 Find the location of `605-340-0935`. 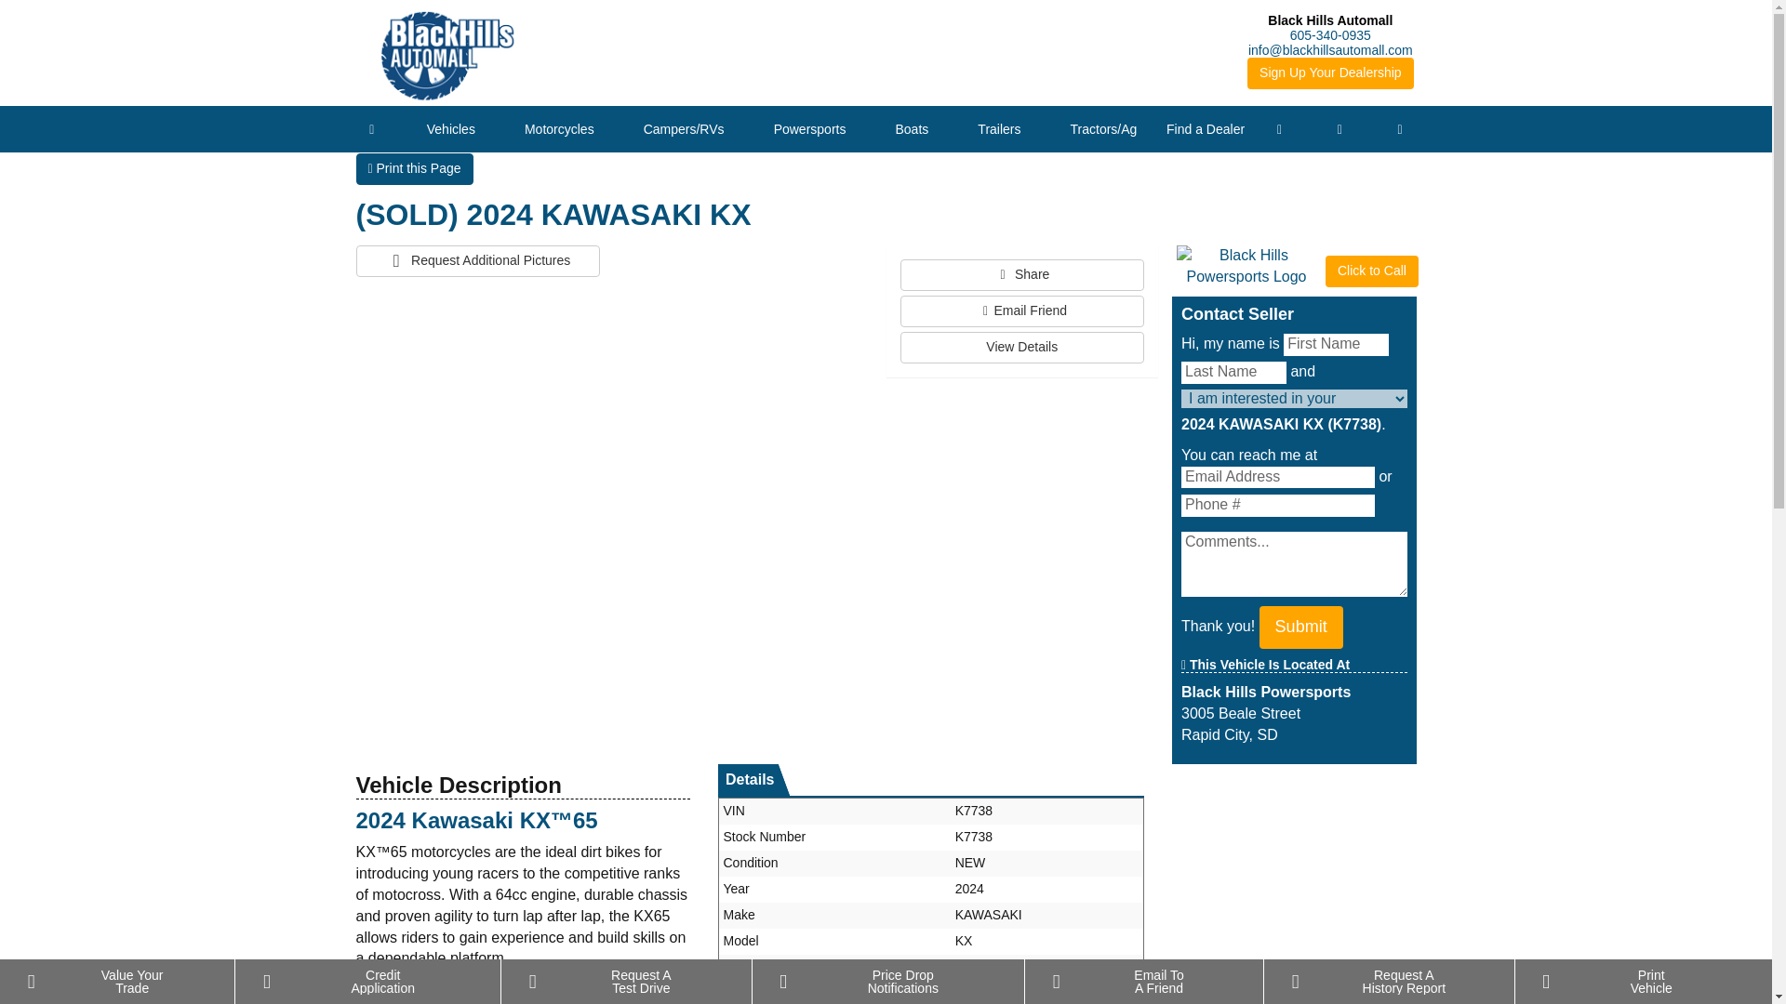

605-340-0935 is located at coordinates (1330, 35).